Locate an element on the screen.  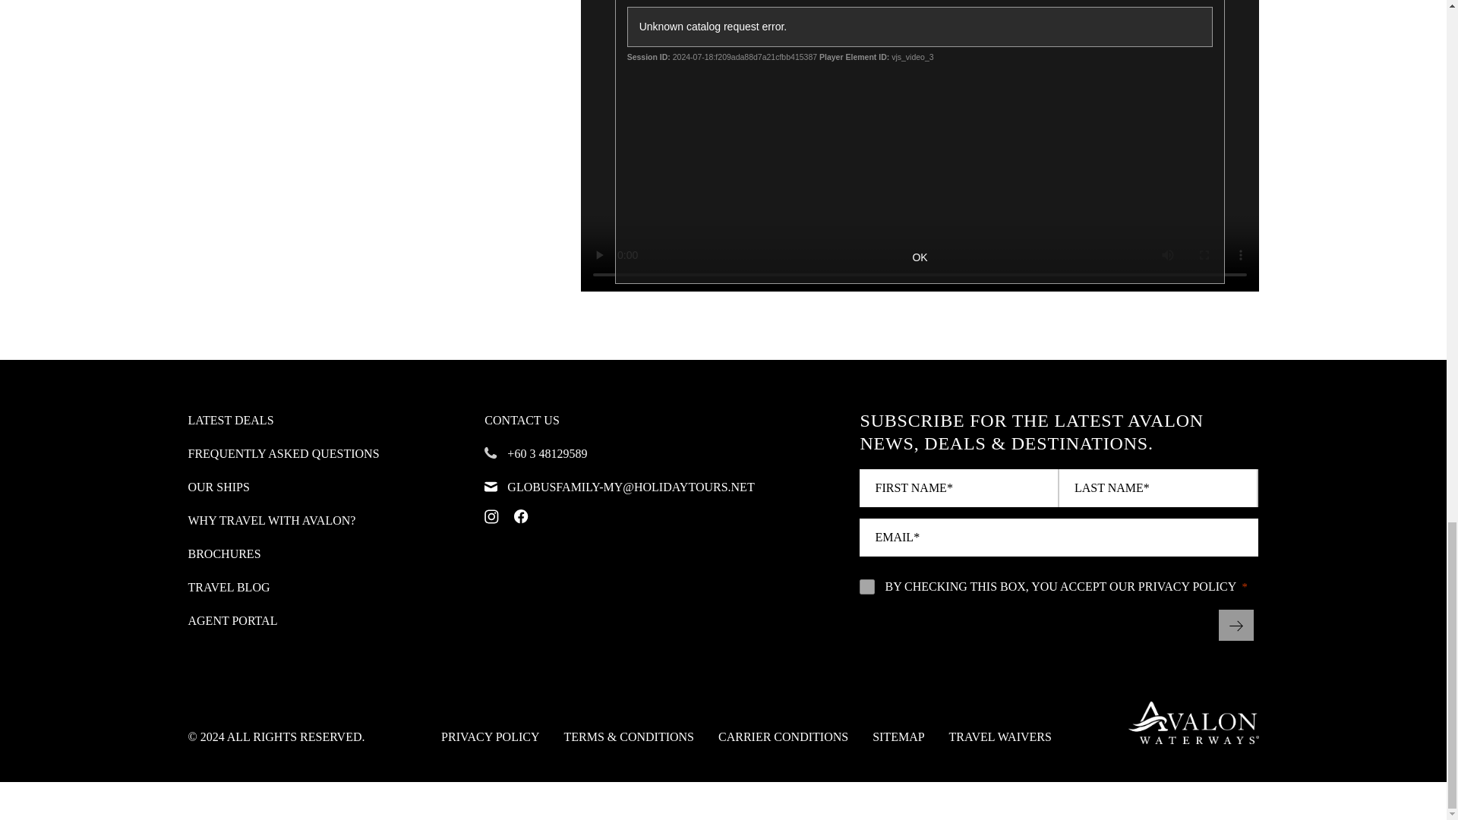
10000000-0000-0000-0000-000000000003;Email;true is located at coordinates (867, 586).